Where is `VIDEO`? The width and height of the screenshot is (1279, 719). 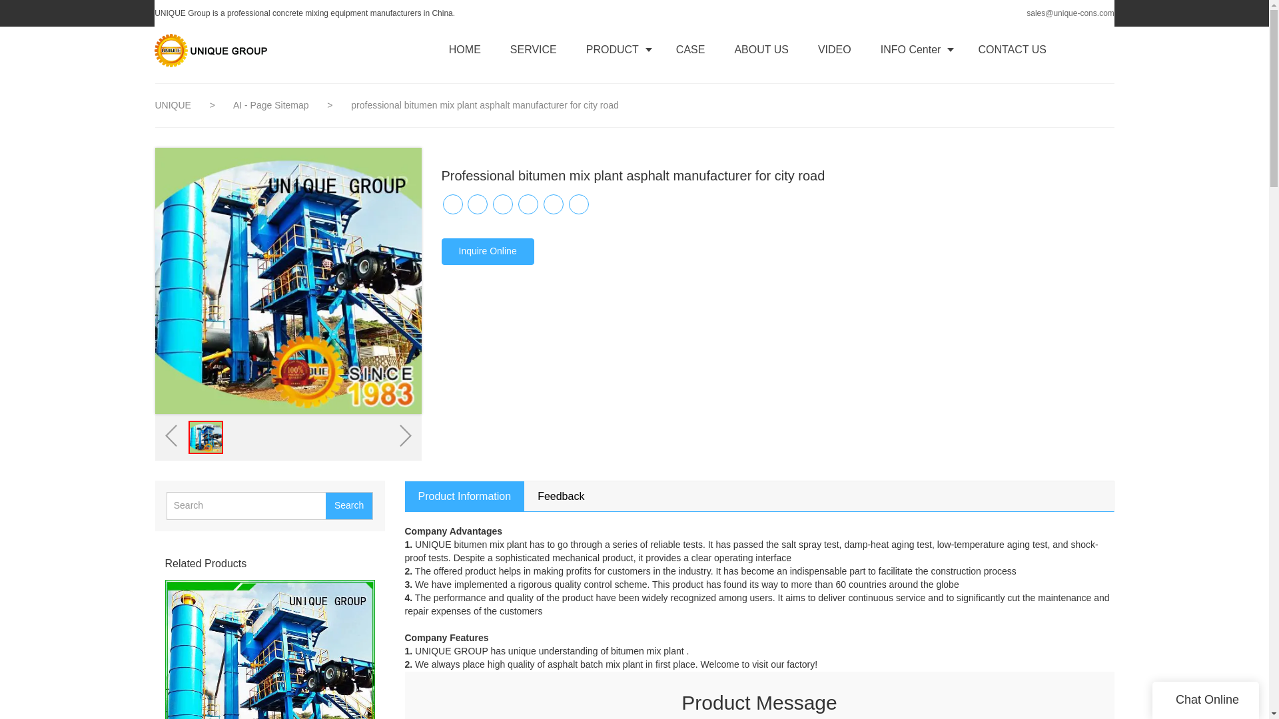 VIDEO is located at coordinates (834, 49).